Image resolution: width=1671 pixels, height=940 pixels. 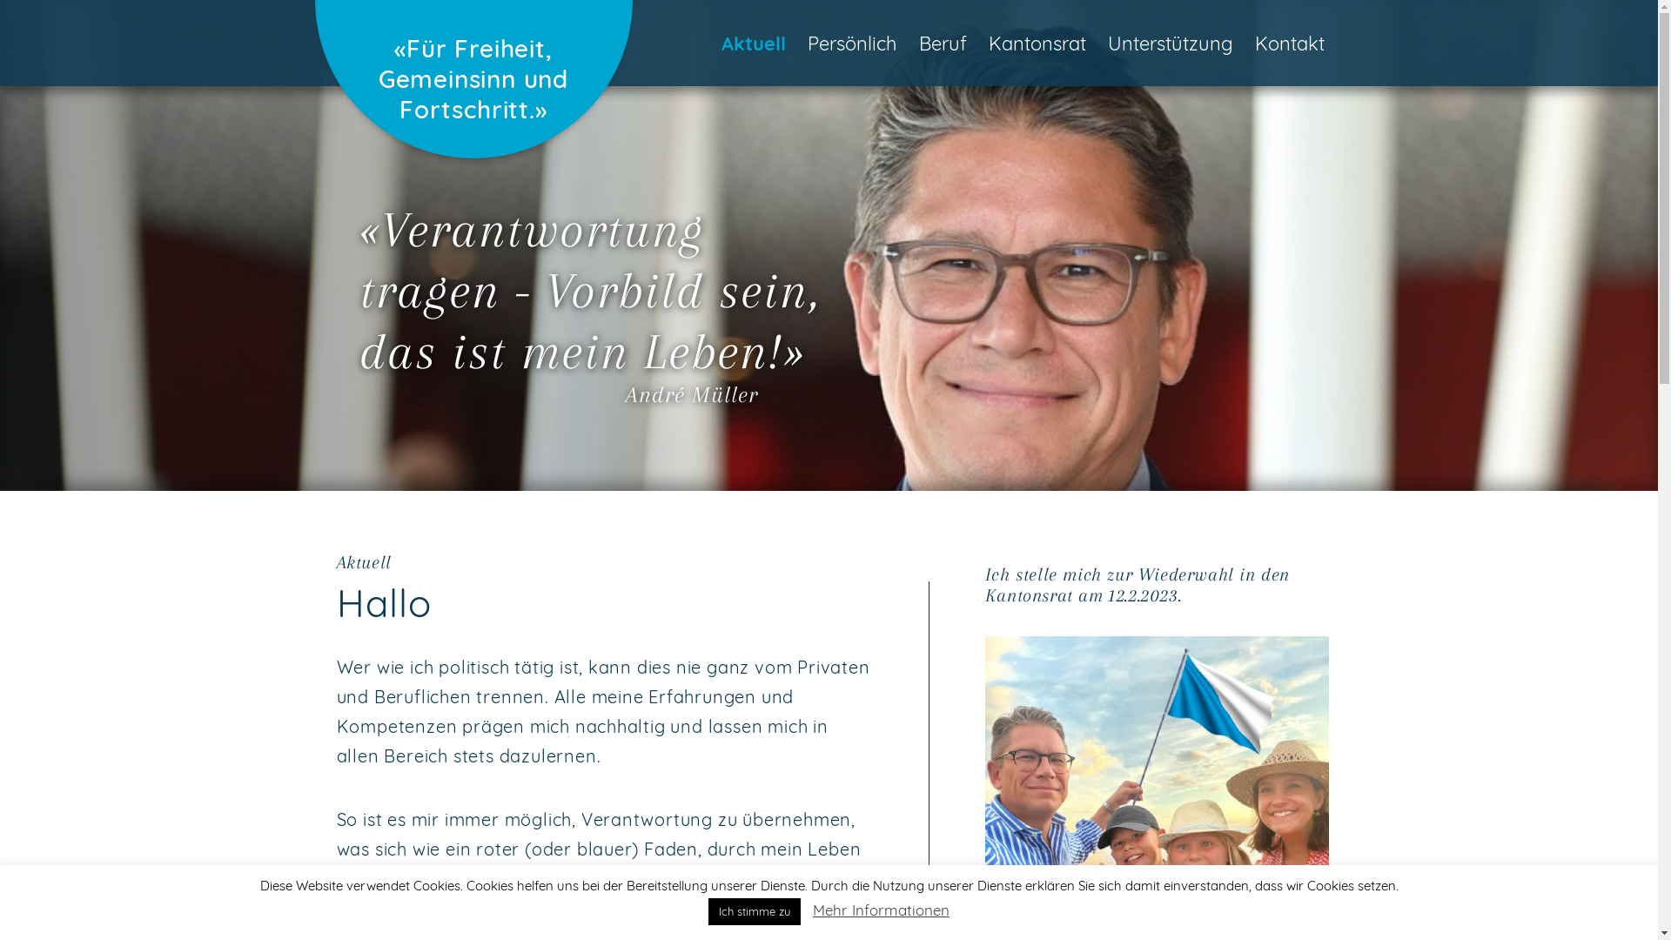 What do you see at coordinates (881, 910) in the screenshot?
I see `Mehr Informationen` at bounding box center [881, 910].